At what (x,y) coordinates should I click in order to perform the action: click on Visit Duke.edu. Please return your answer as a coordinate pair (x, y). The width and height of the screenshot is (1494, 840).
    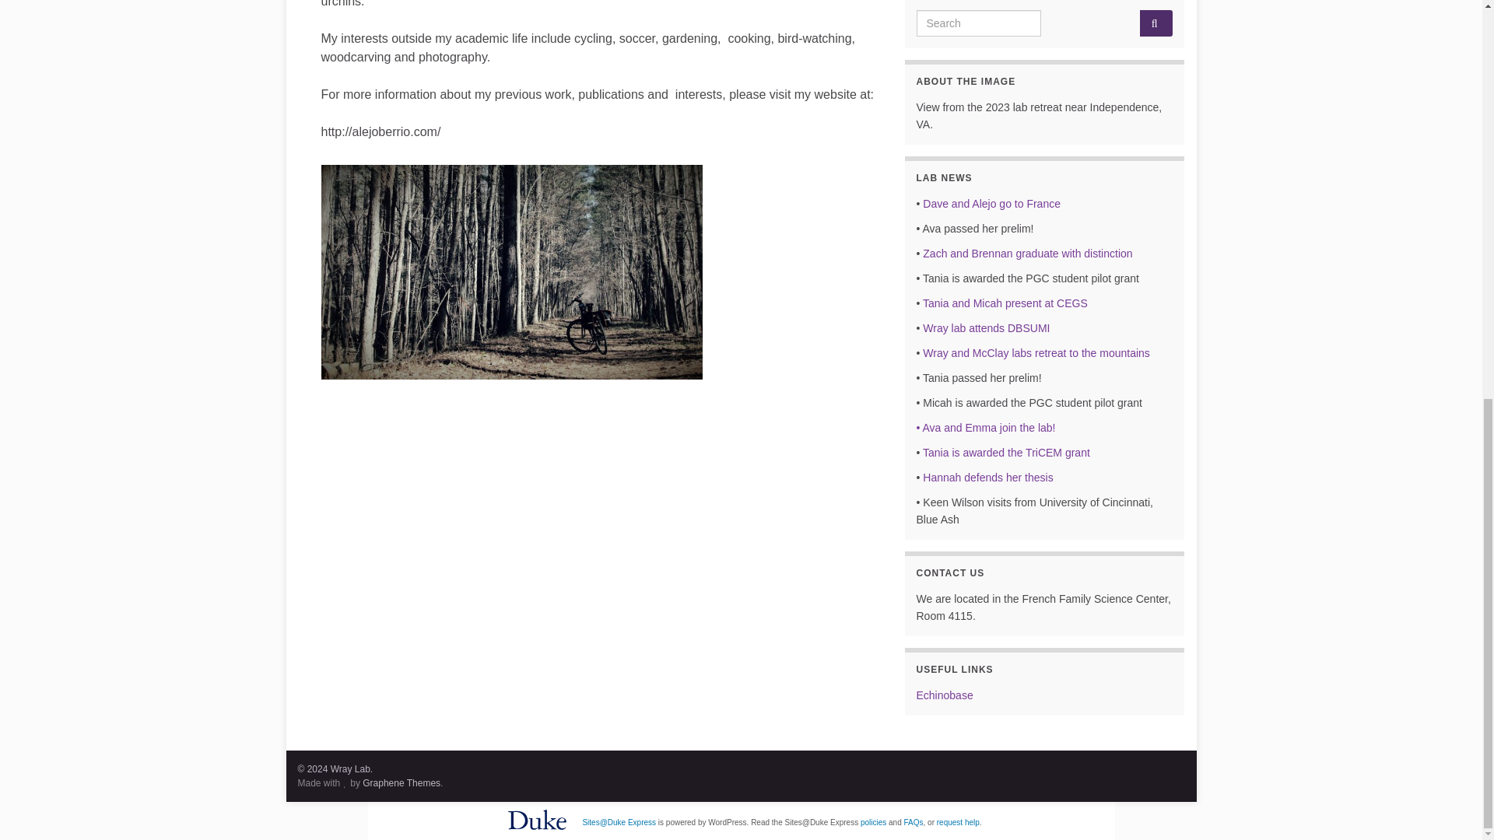
    Looking at the image, I should click on (537, 819).